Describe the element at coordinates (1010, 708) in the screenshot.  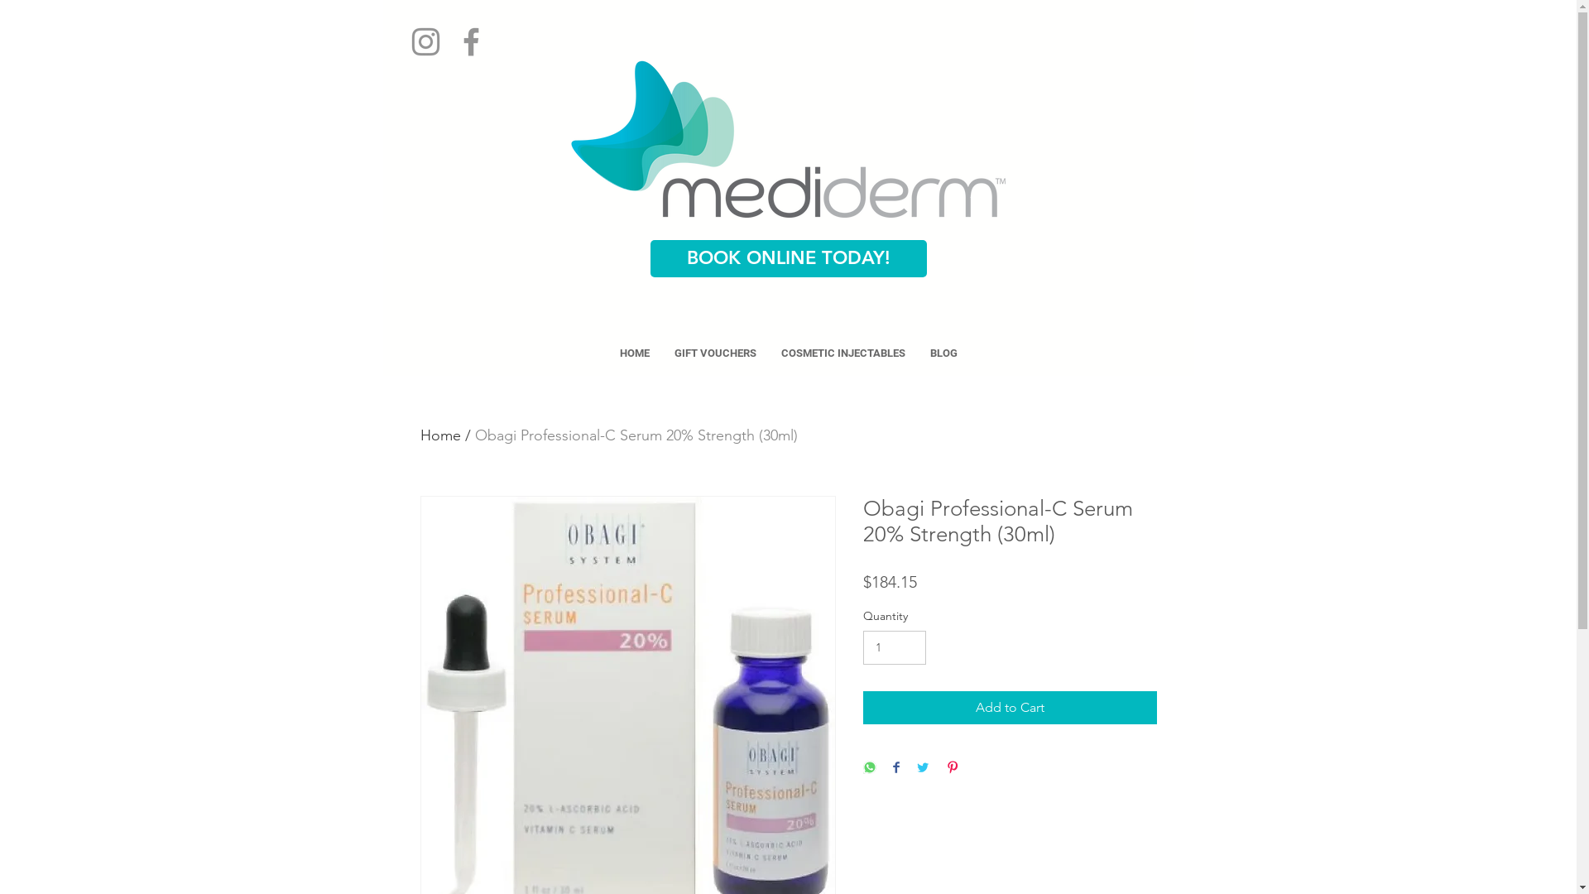
I see `Add to Cart` at that location.